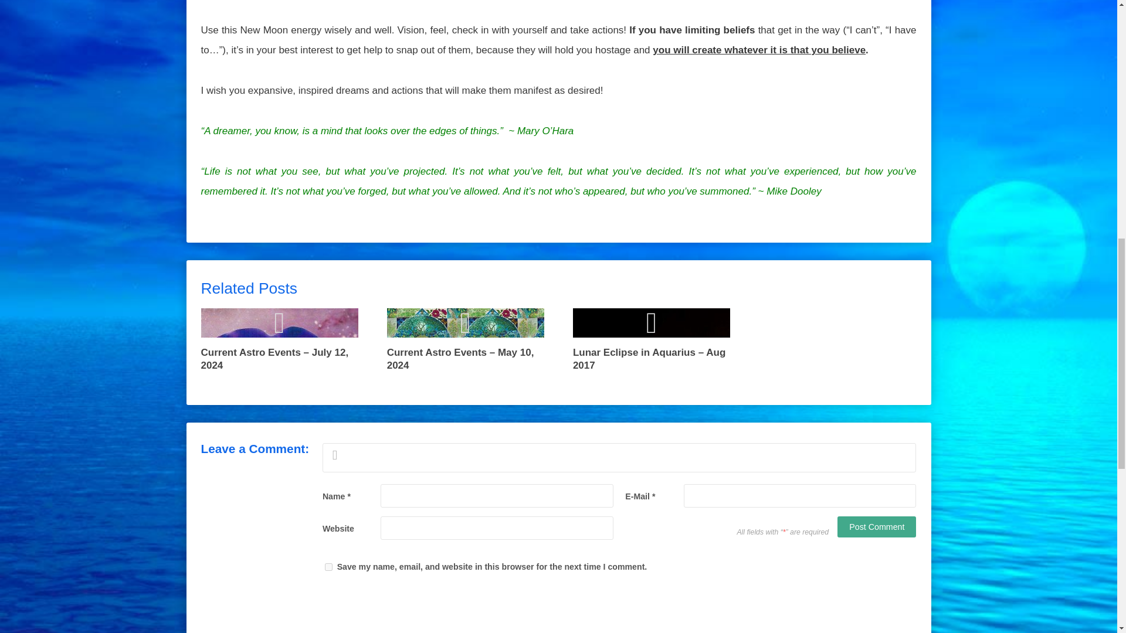  Describe the element at coordinates (328, 567) in the screenshot. I see `yes` at that location.